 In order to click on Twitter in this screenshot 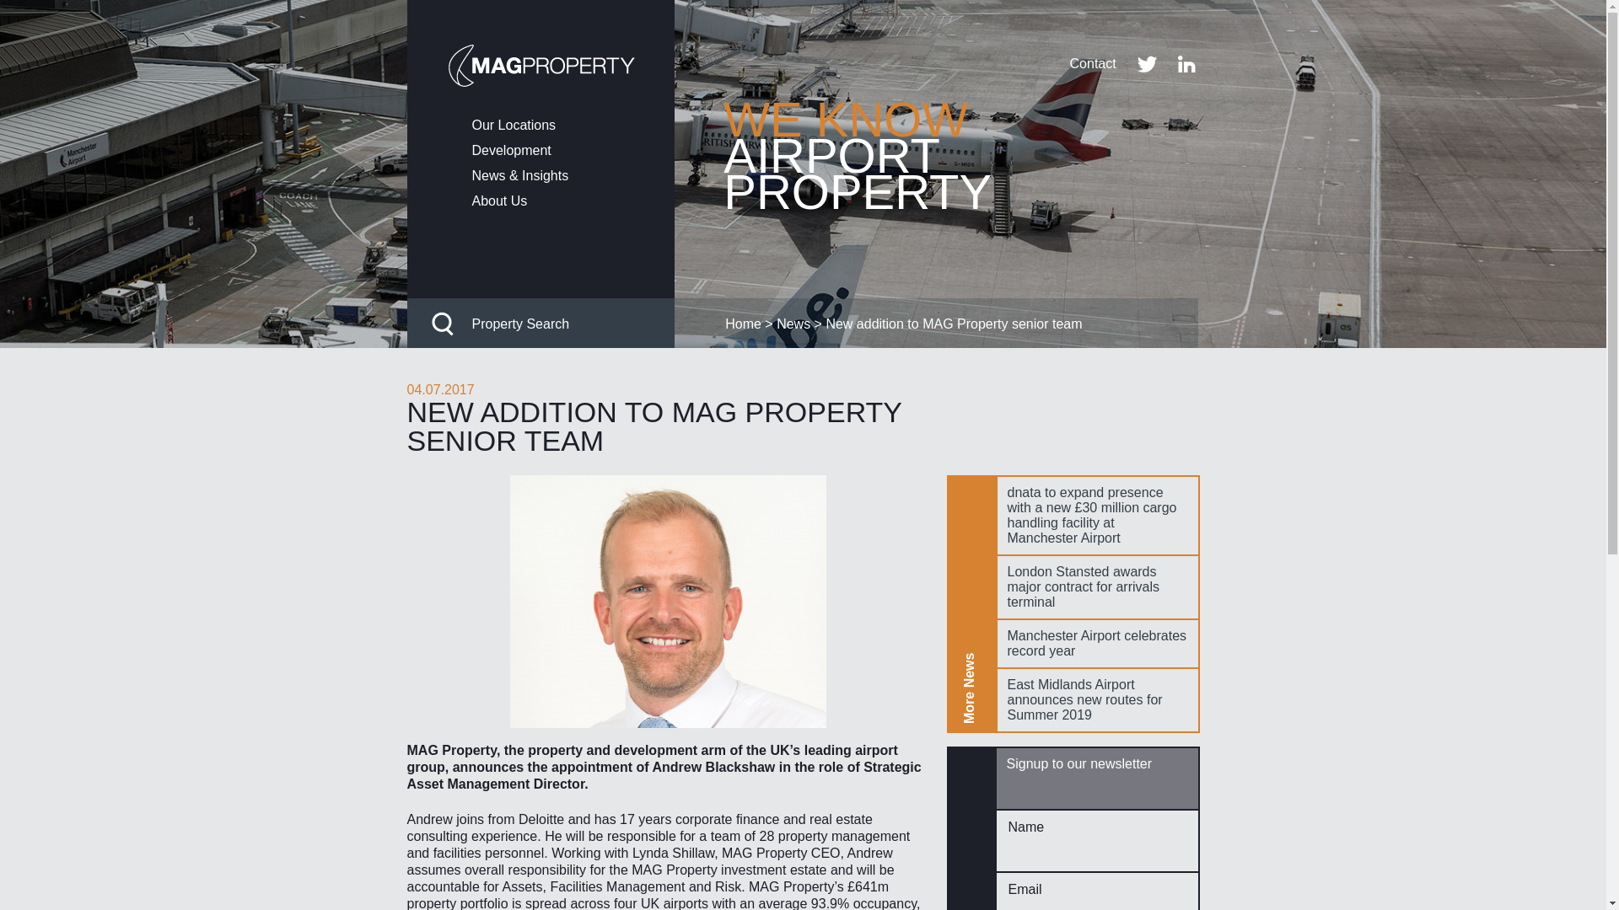, I will do `click(1147, 64)`.